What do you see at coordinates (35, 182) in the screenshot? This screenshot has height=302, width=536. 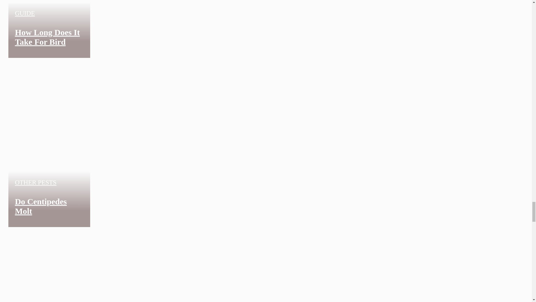 I see `OTHER PESTS` at bounding box center [35, 182].